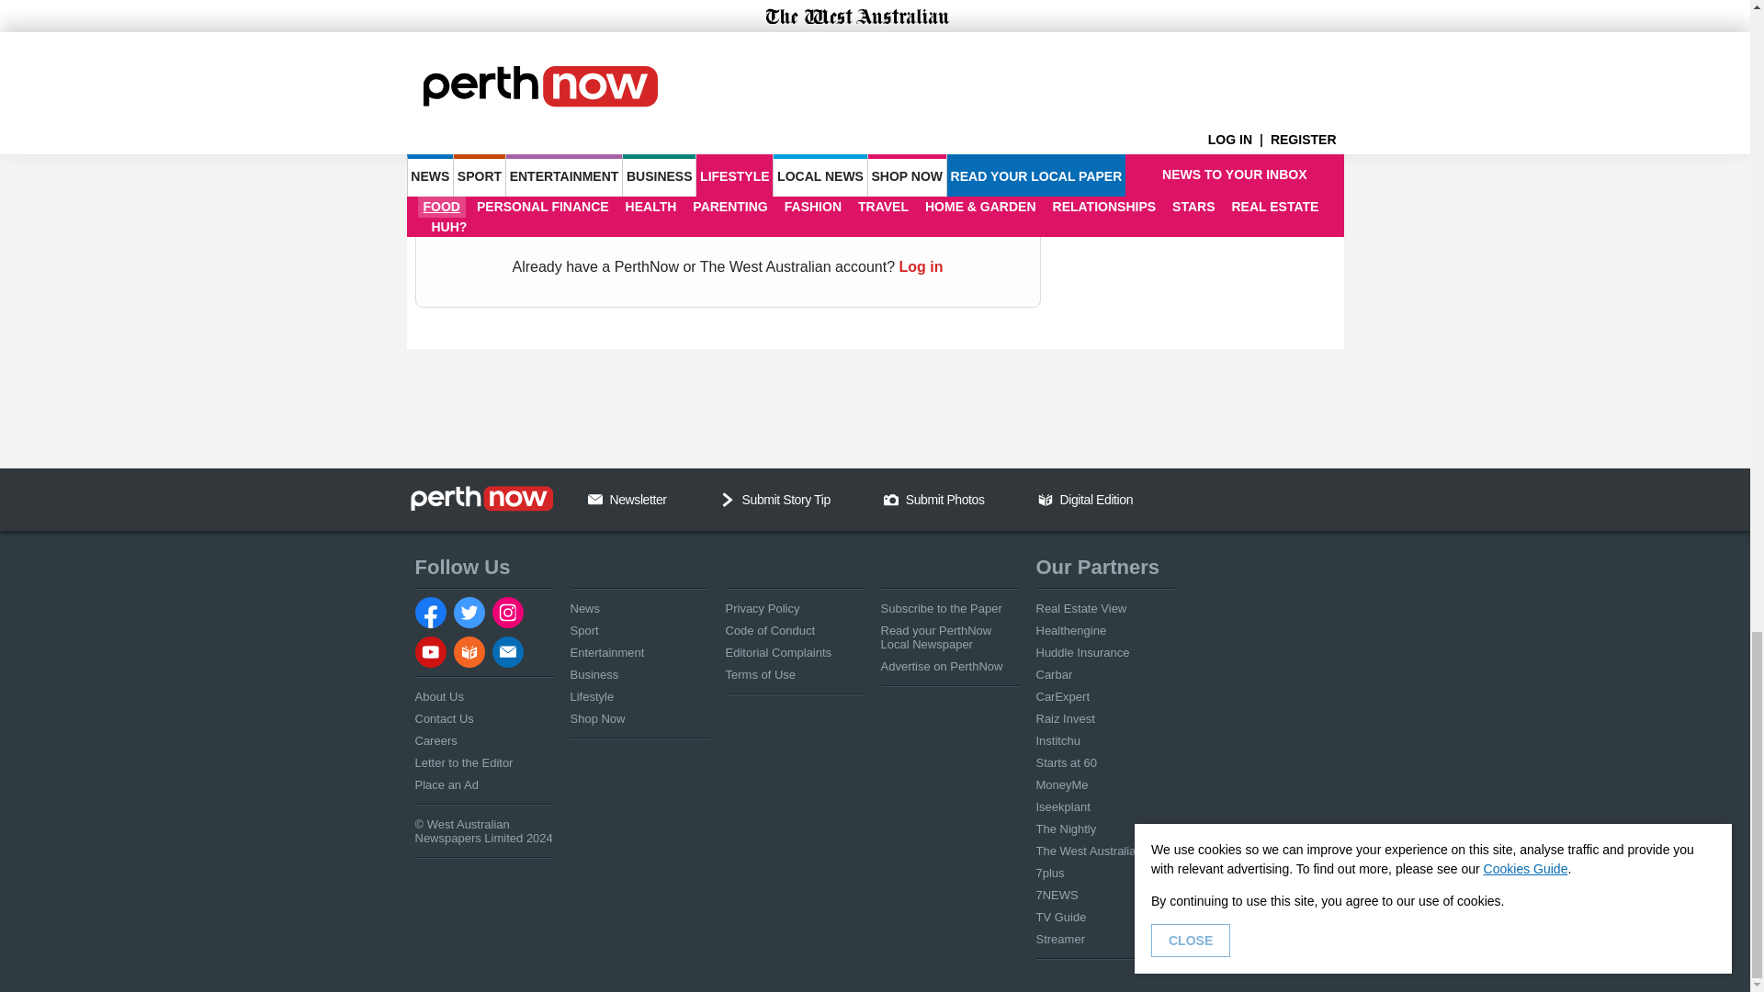  What do you see at coordinates (890, 499) in the screenshot?
I see `Camera Icon` at bounding box center [890, 499].